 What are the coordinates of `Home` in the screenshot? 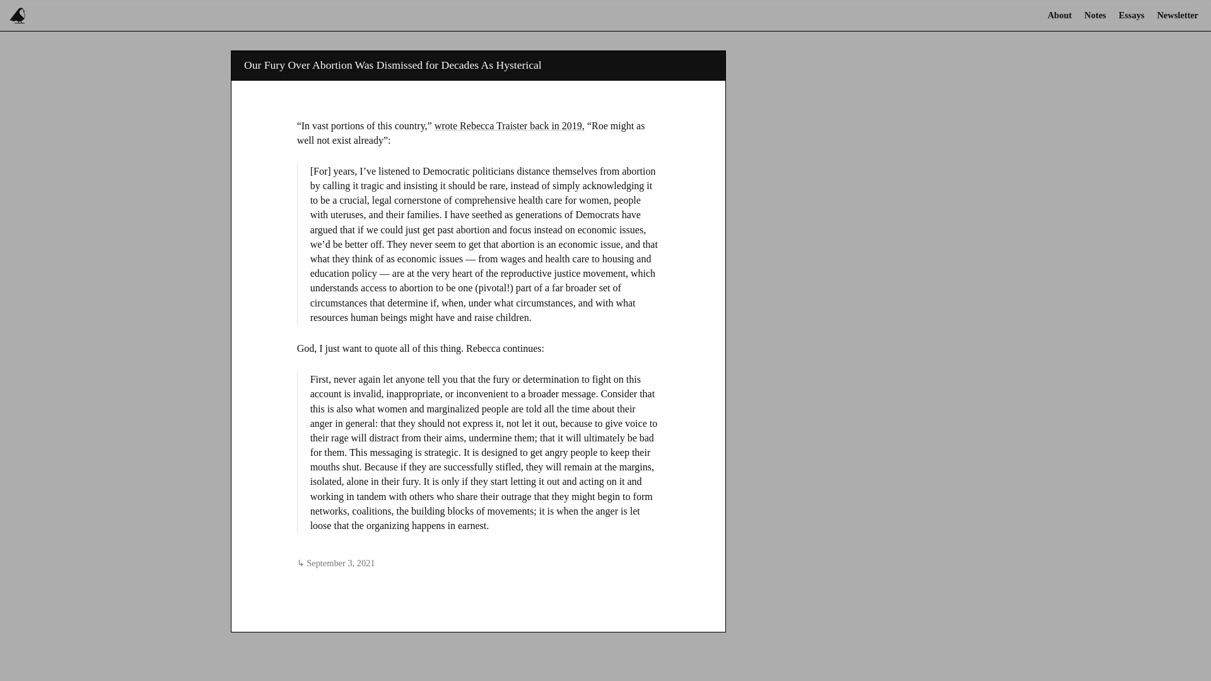 It's located at (18, 15).